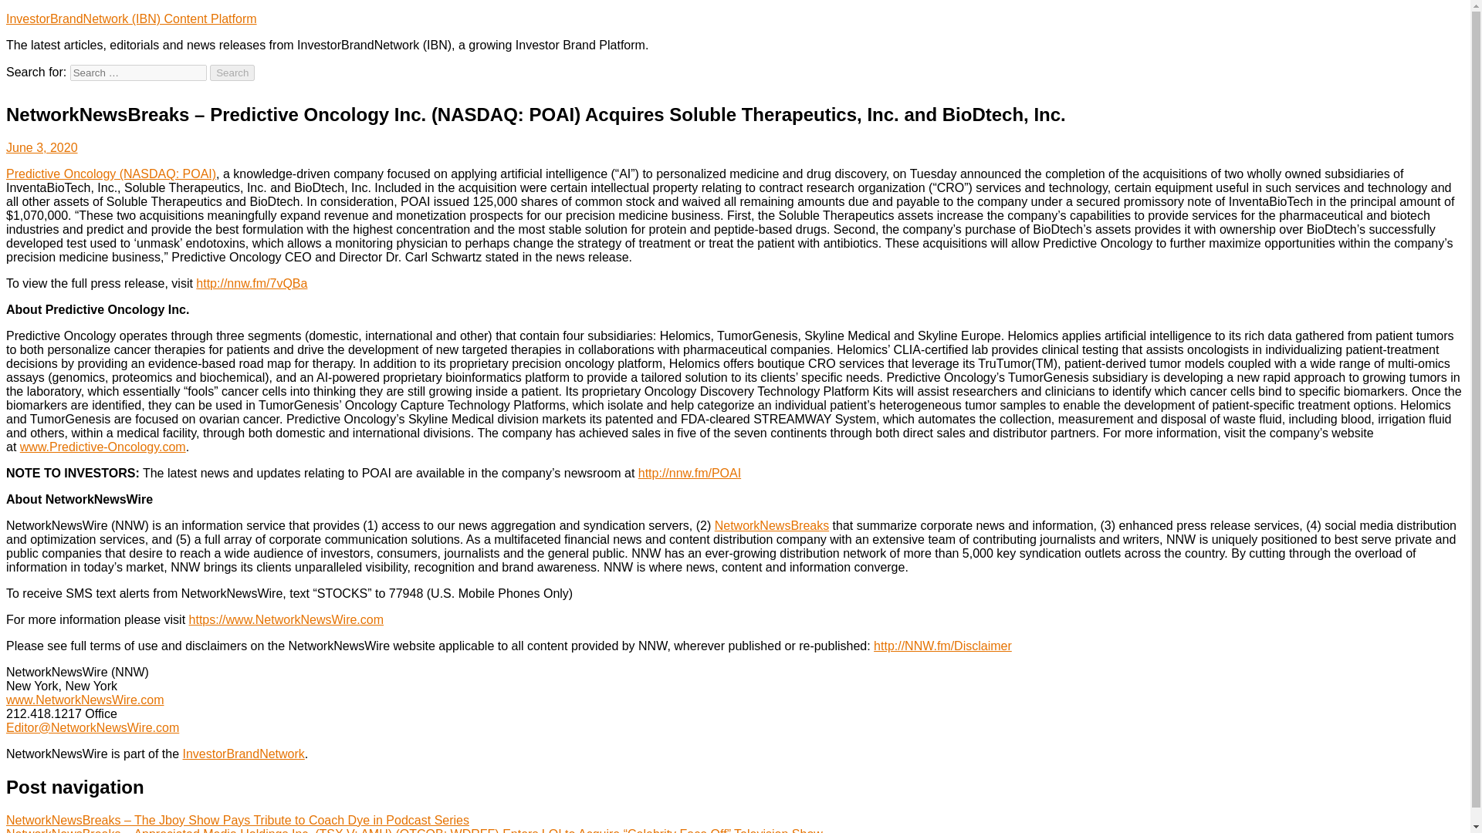 The width and height of the screenshot is (1482, 833). What do you see at coordinates (244, 754) in the screenshot?
I see `InvestorBrandNetwork` at bounding box center [244, 754].